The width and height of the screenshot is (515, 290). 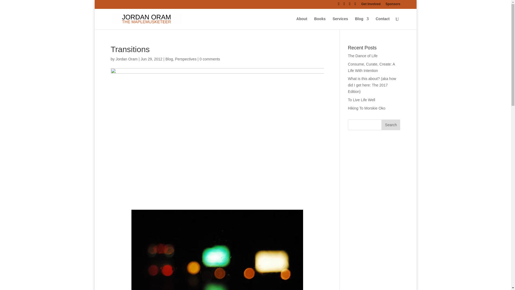 I want to click on Transitions2, so click(x=217, y=250).